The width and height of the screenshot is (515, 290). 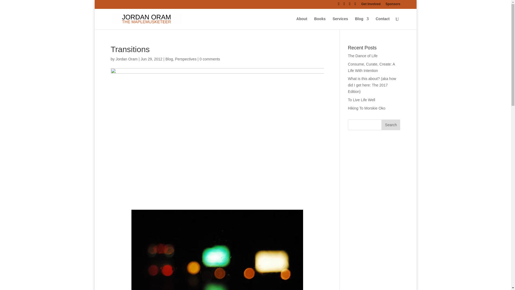 I want to click on Transitions2, so click(x=217, y=250).